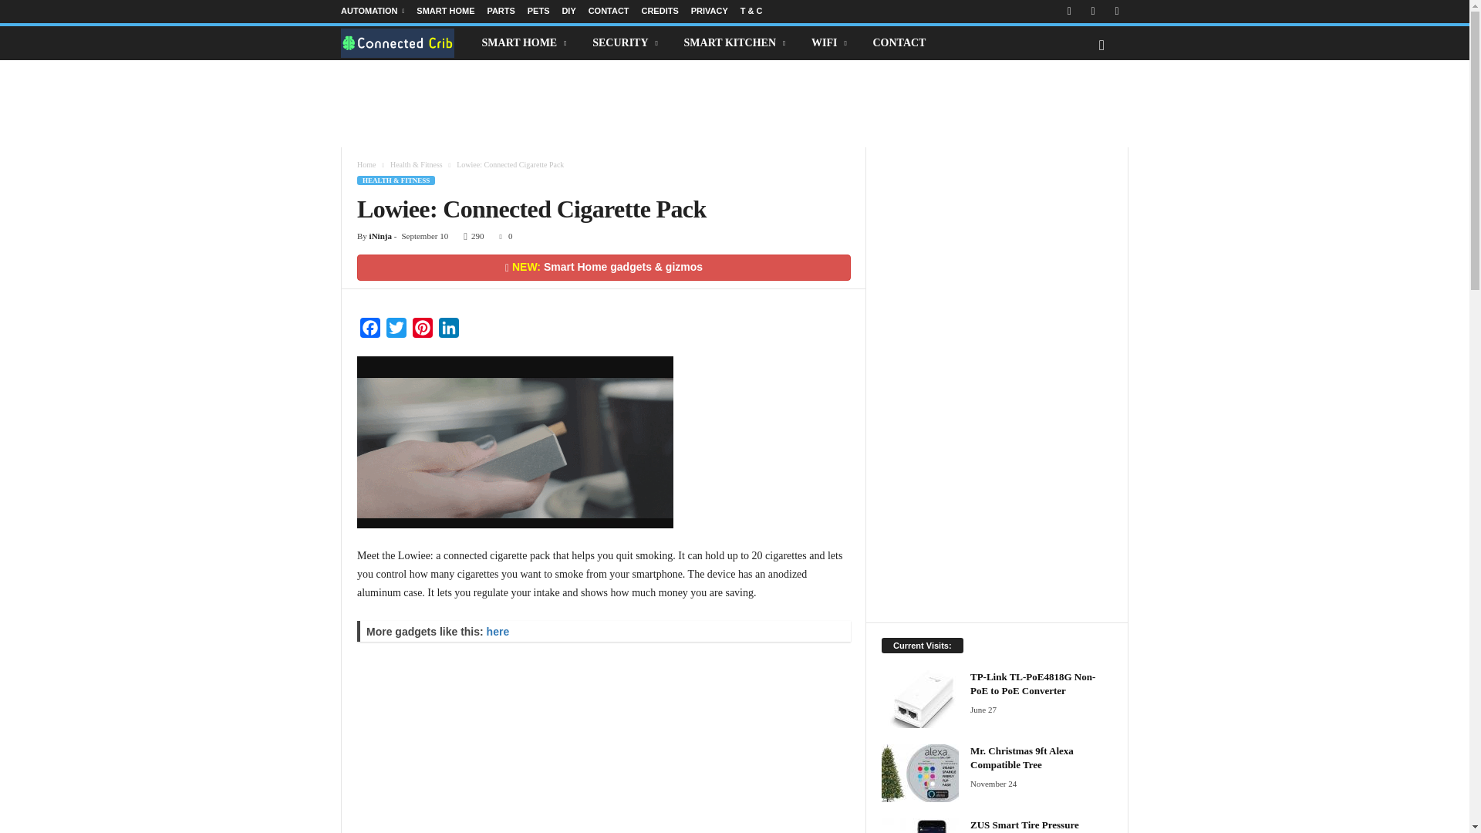 The image size is (1481, 833). I want to click on AUTOMATION, so click(372, 11).